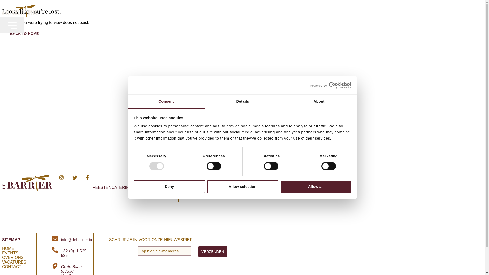 The width and height of the screenshot is (489, 275). What do you see at coordinates (241, 187) in the screenshot?
I see `EVENTS` at bounding box center [241, 187].